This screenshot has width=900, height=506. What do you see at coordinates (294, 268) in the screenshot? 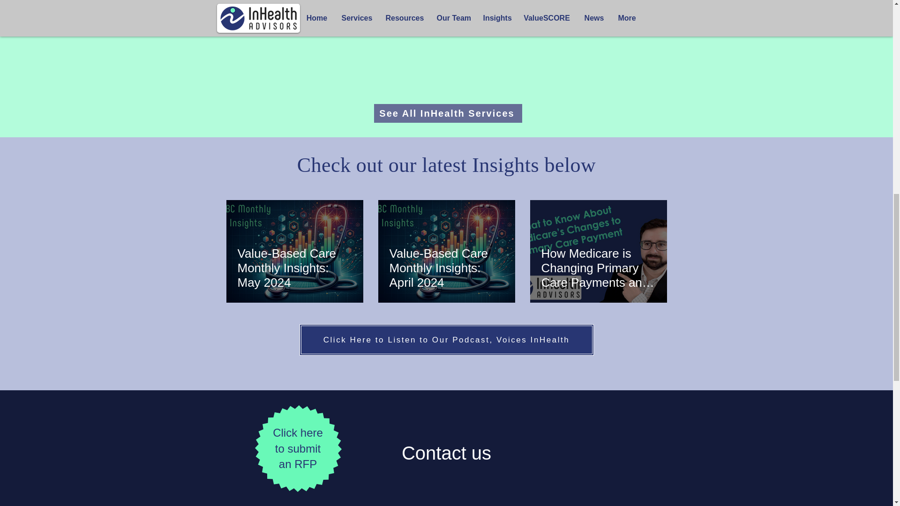
I see `Value-Based Care Monthly Insights: May 2024` at bounding box center [294, 268].